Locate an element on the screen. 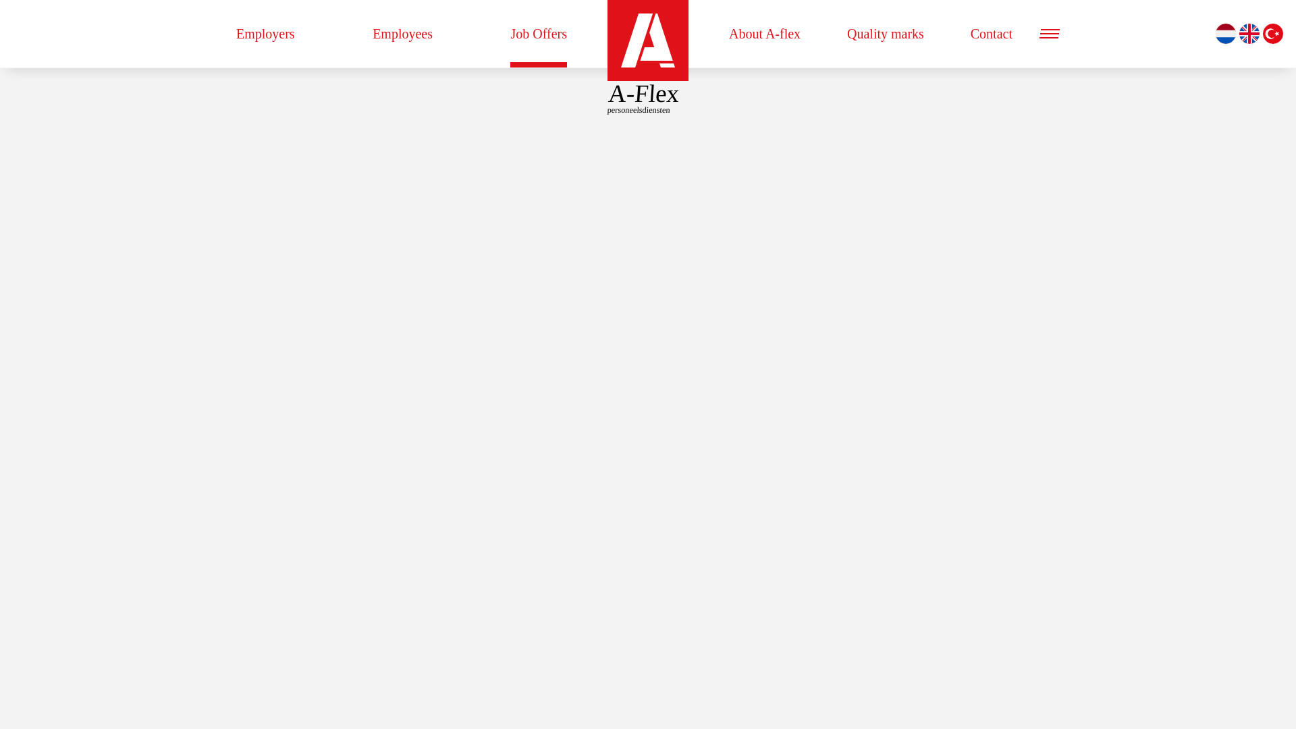 This screenshot has height=729, width=1296. About A-flex is located at coordinates (764, 34).